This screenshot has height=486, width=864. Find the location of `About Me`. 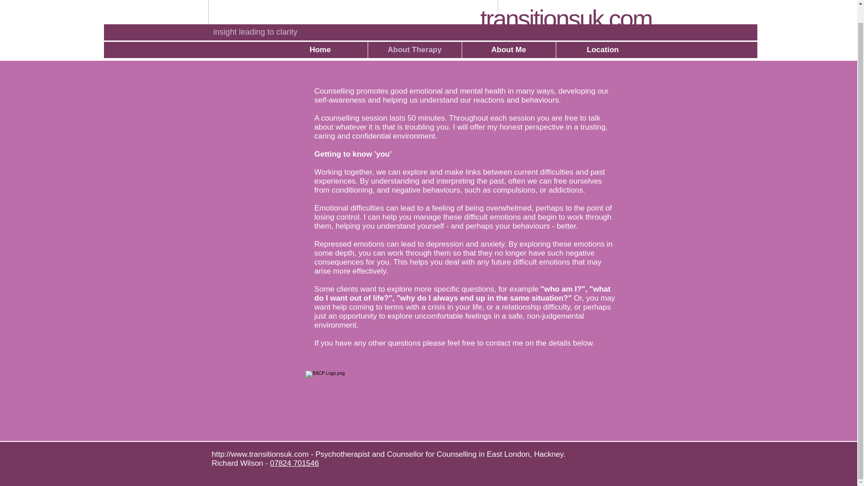

About Me is located at coordinates (508, 49).